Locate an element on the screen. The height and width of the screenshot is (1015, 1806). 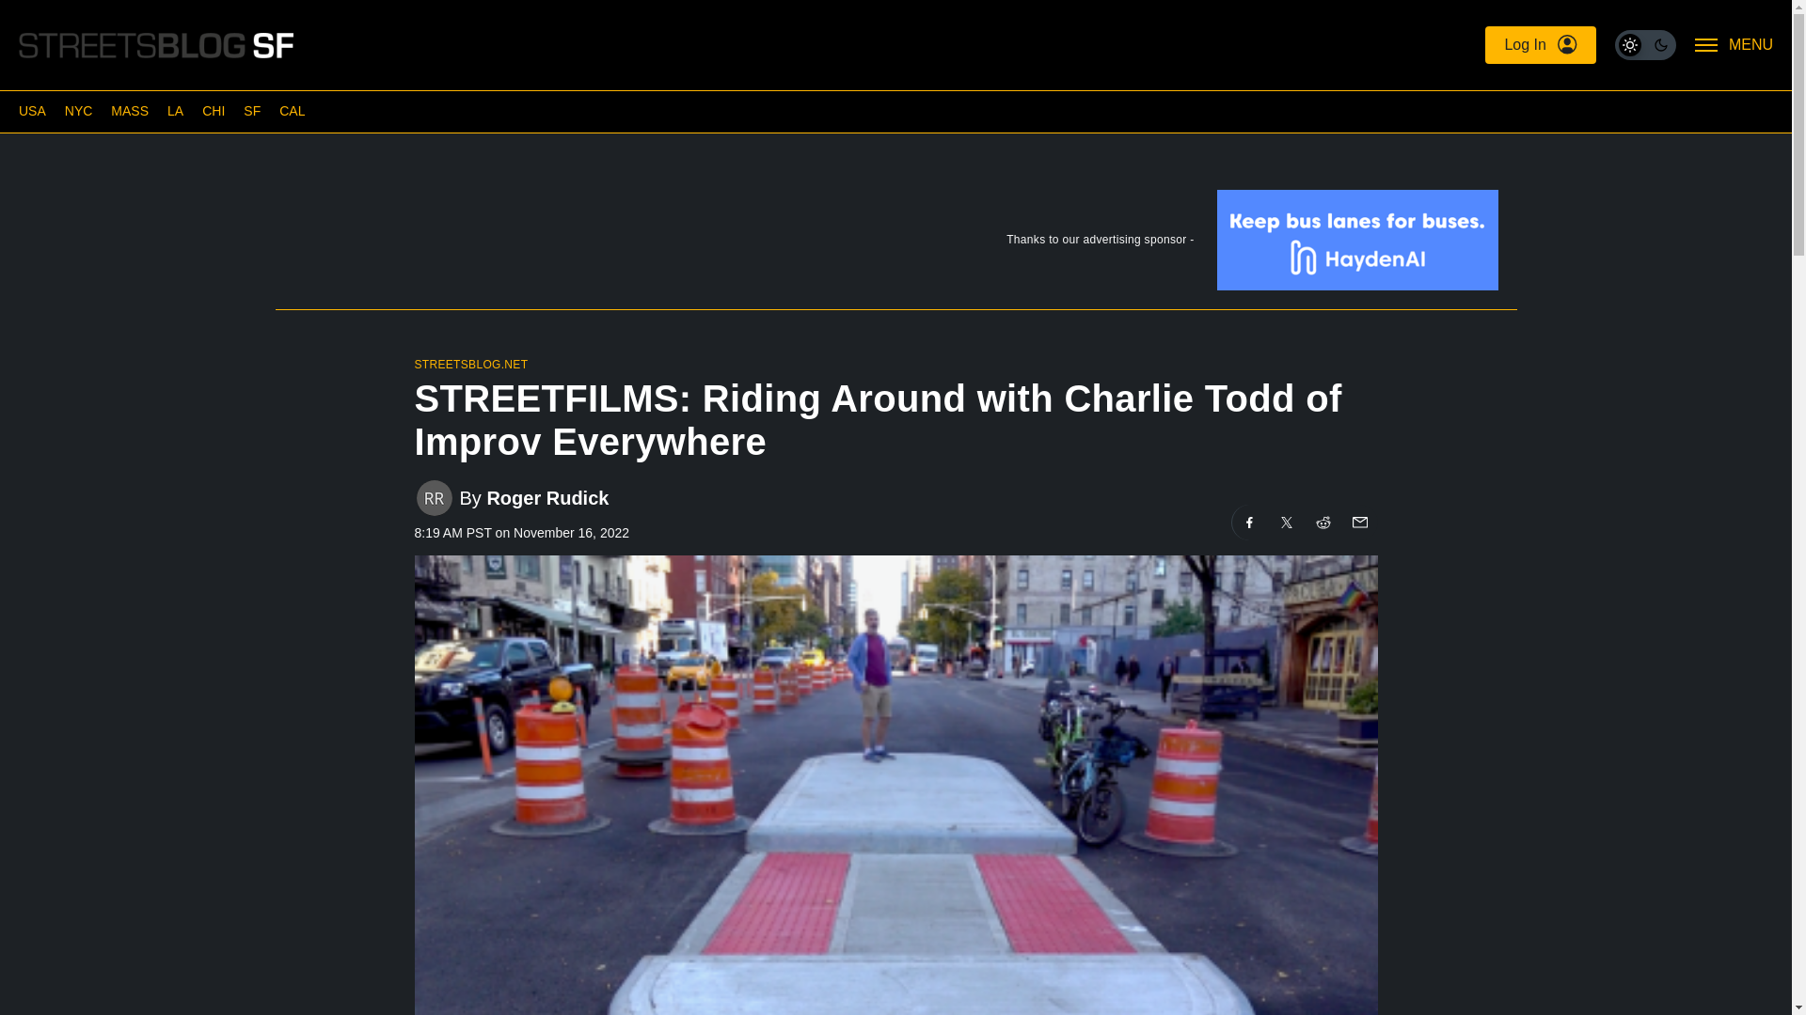
Share on Facebook is located at coordinates (1249, 522).